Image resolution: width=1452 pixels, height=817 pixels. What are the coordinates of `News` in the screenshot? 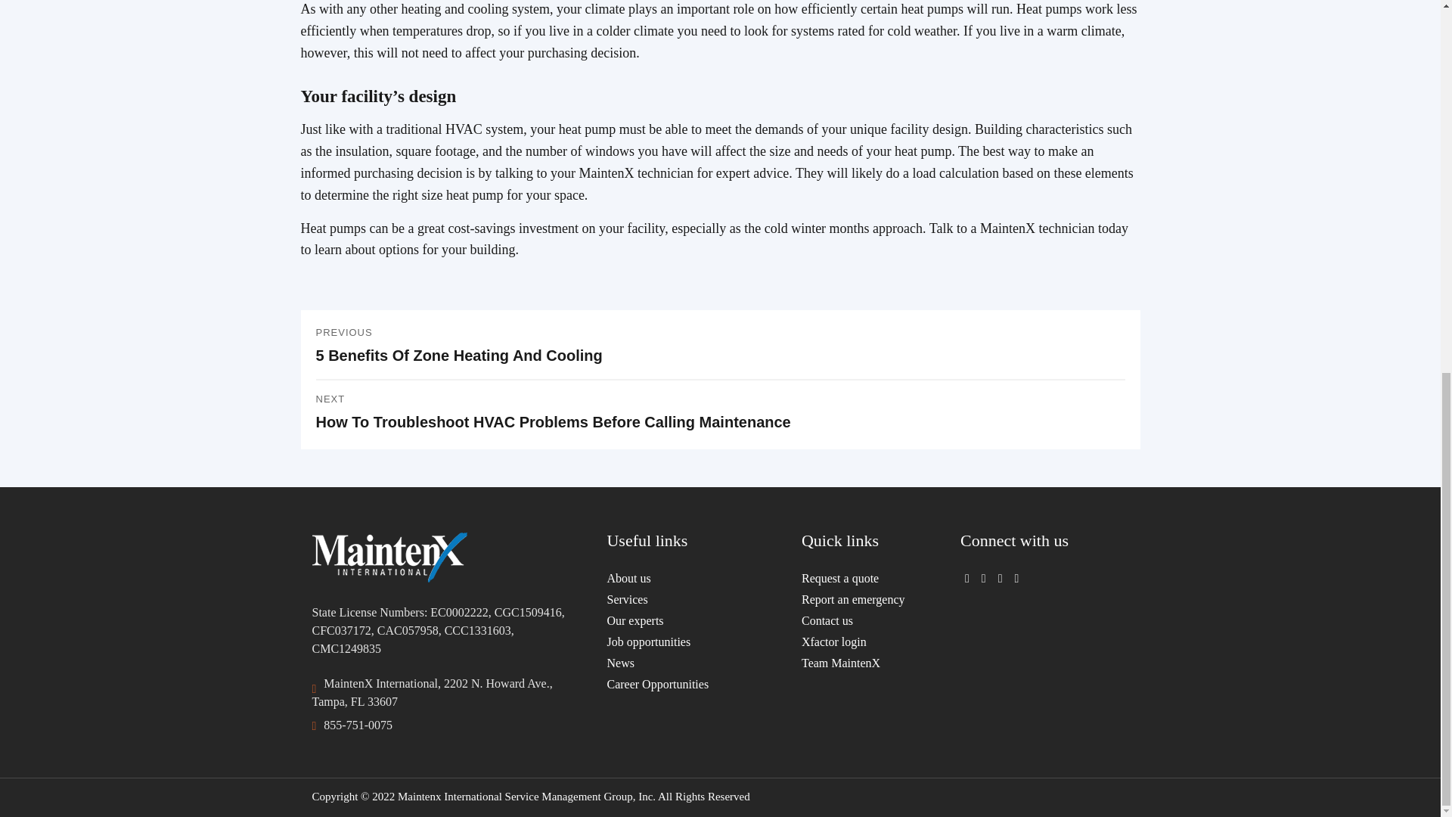 It's located at (693, 663).